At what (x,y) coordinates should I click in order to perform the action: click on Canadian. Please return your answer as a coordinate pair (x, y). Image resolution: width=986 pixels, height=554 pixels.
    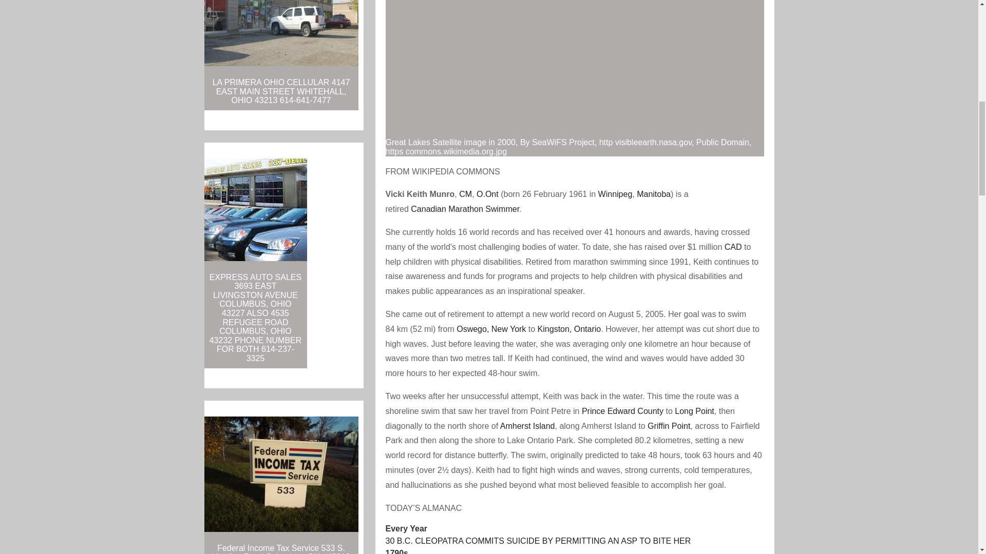
    Looking at the image, I should click on (428, 208).